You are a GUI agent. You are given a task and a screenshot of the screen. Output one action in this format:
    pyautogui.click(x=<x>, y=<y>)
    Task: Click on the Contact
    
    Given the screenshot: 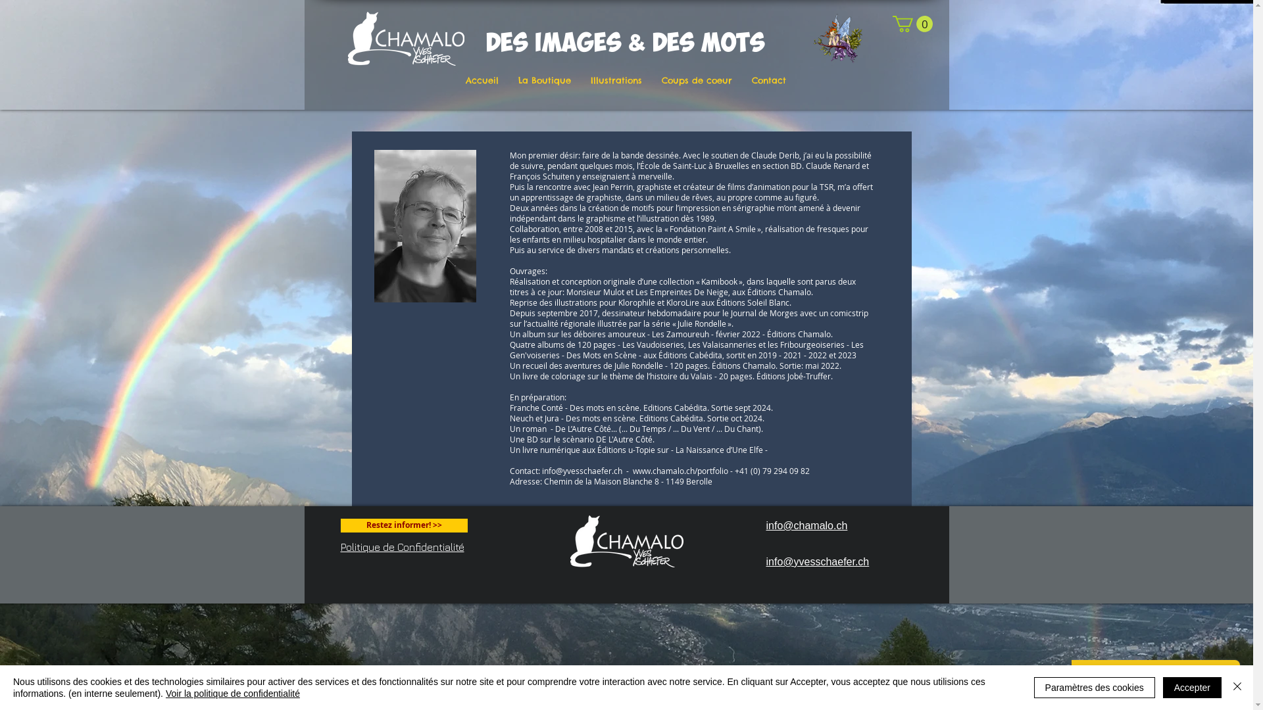 What is the action you would take?
    pyautogui.click(x=769, y=80)
    